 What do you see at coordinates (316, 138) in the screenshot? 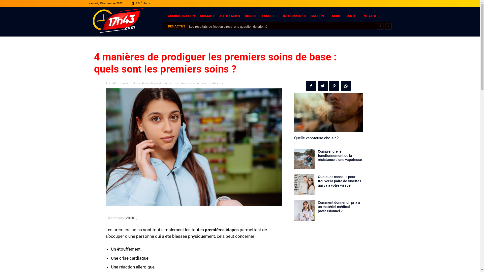
I see `Quelle vapoteuse choisir ?` at bounding box center [316, 138].